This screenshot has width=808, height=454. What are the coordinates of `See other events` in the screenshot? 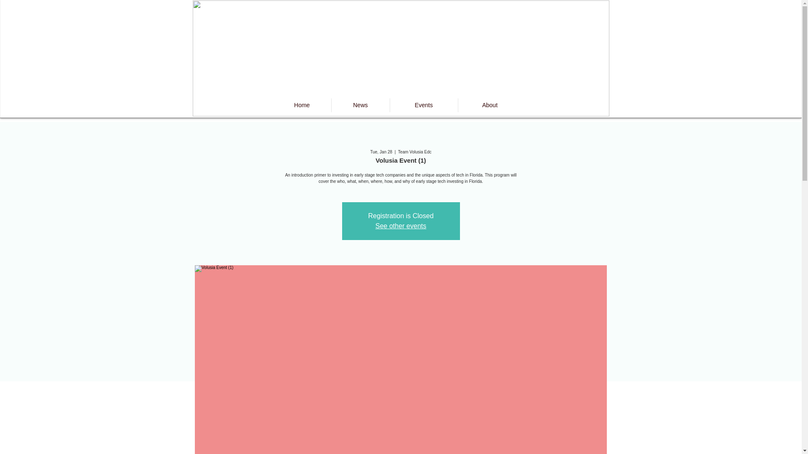 It's located at (401, 226).